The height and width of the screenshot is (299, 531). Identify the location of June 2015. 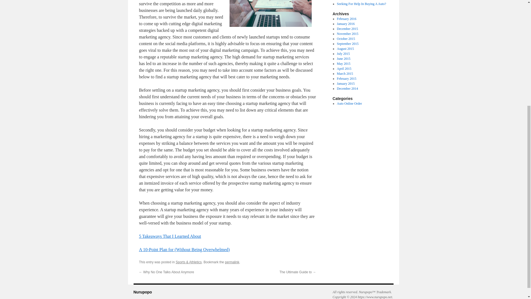
(343, 59).